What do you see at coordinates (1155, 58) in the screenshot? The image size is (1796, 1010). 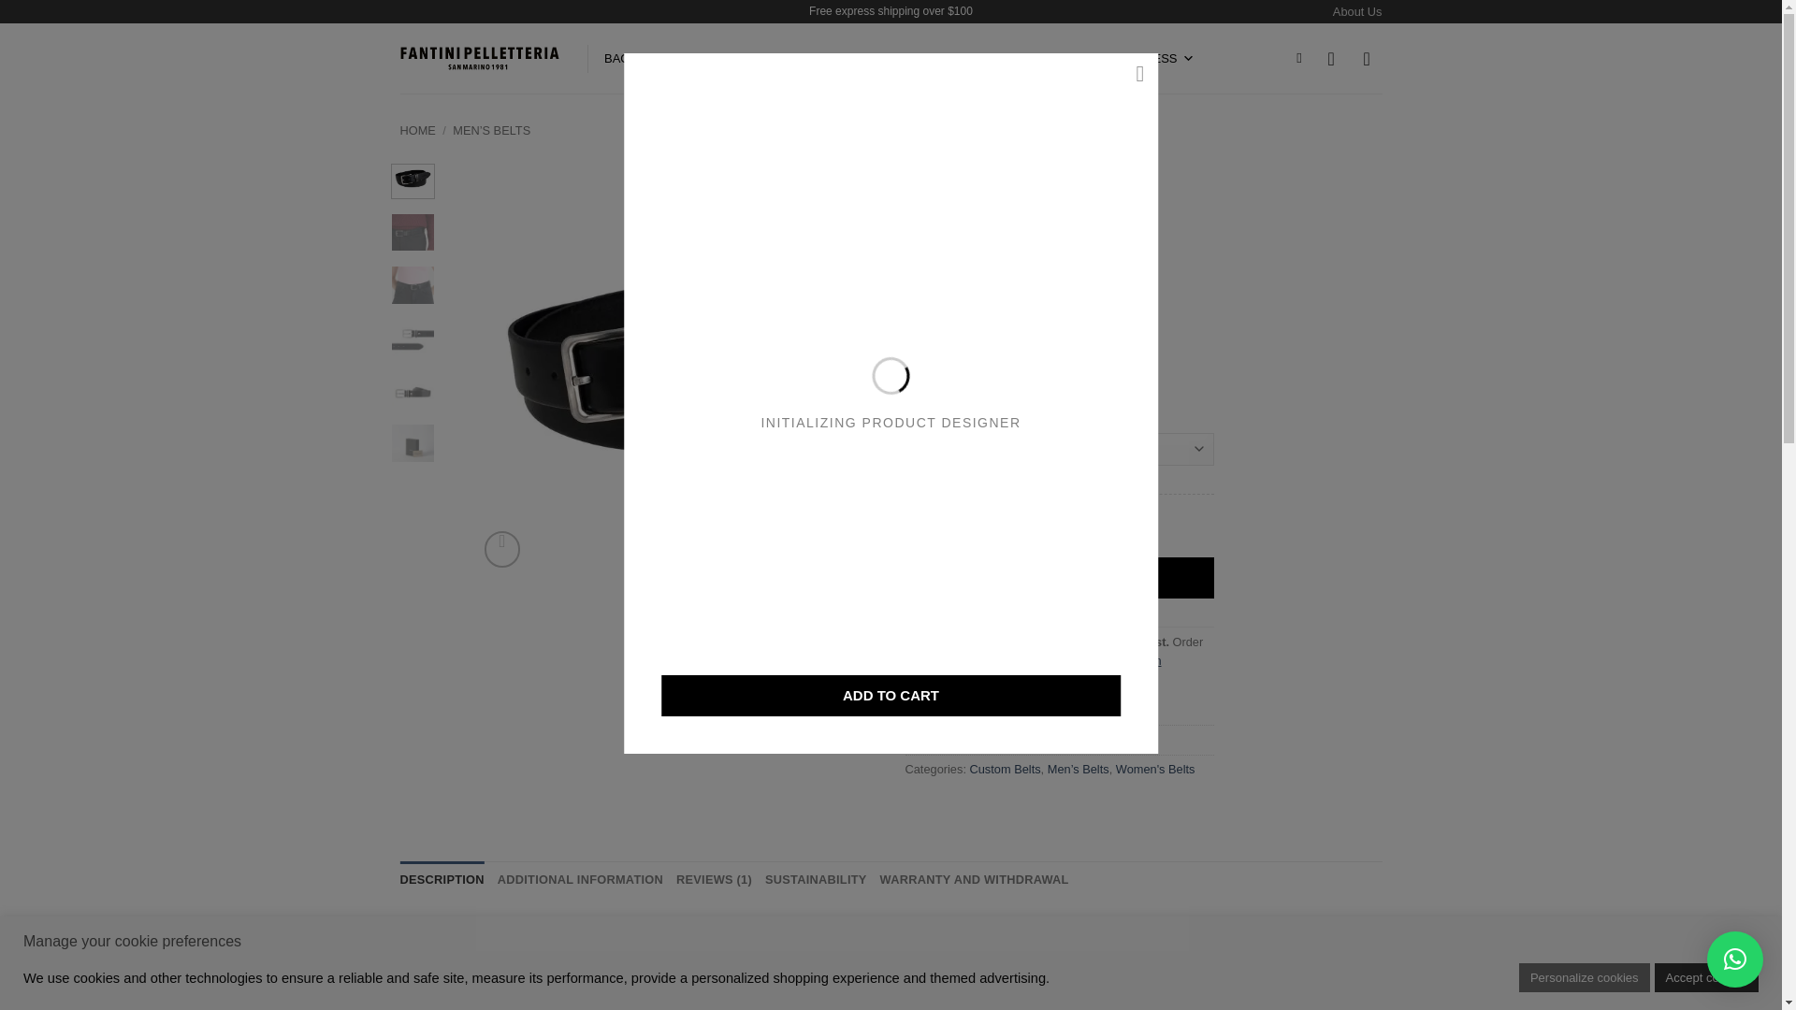 I see `BUSINESS` at bounding box center [1155, 58].